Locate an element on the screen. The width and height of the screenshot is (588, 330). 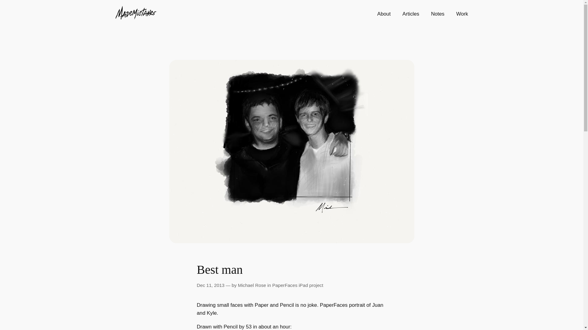
Dec 11, 2013 is located at coordinates (210, 285).